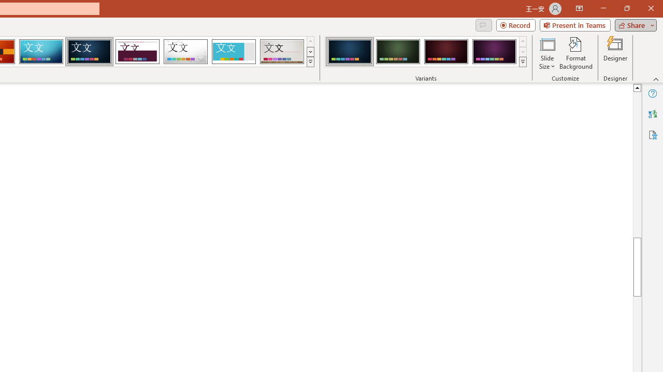 The width and height of the screenshot is (663, 372). I want to click on AutomationID: ThemeVariantsGallery, so click(426, 52).